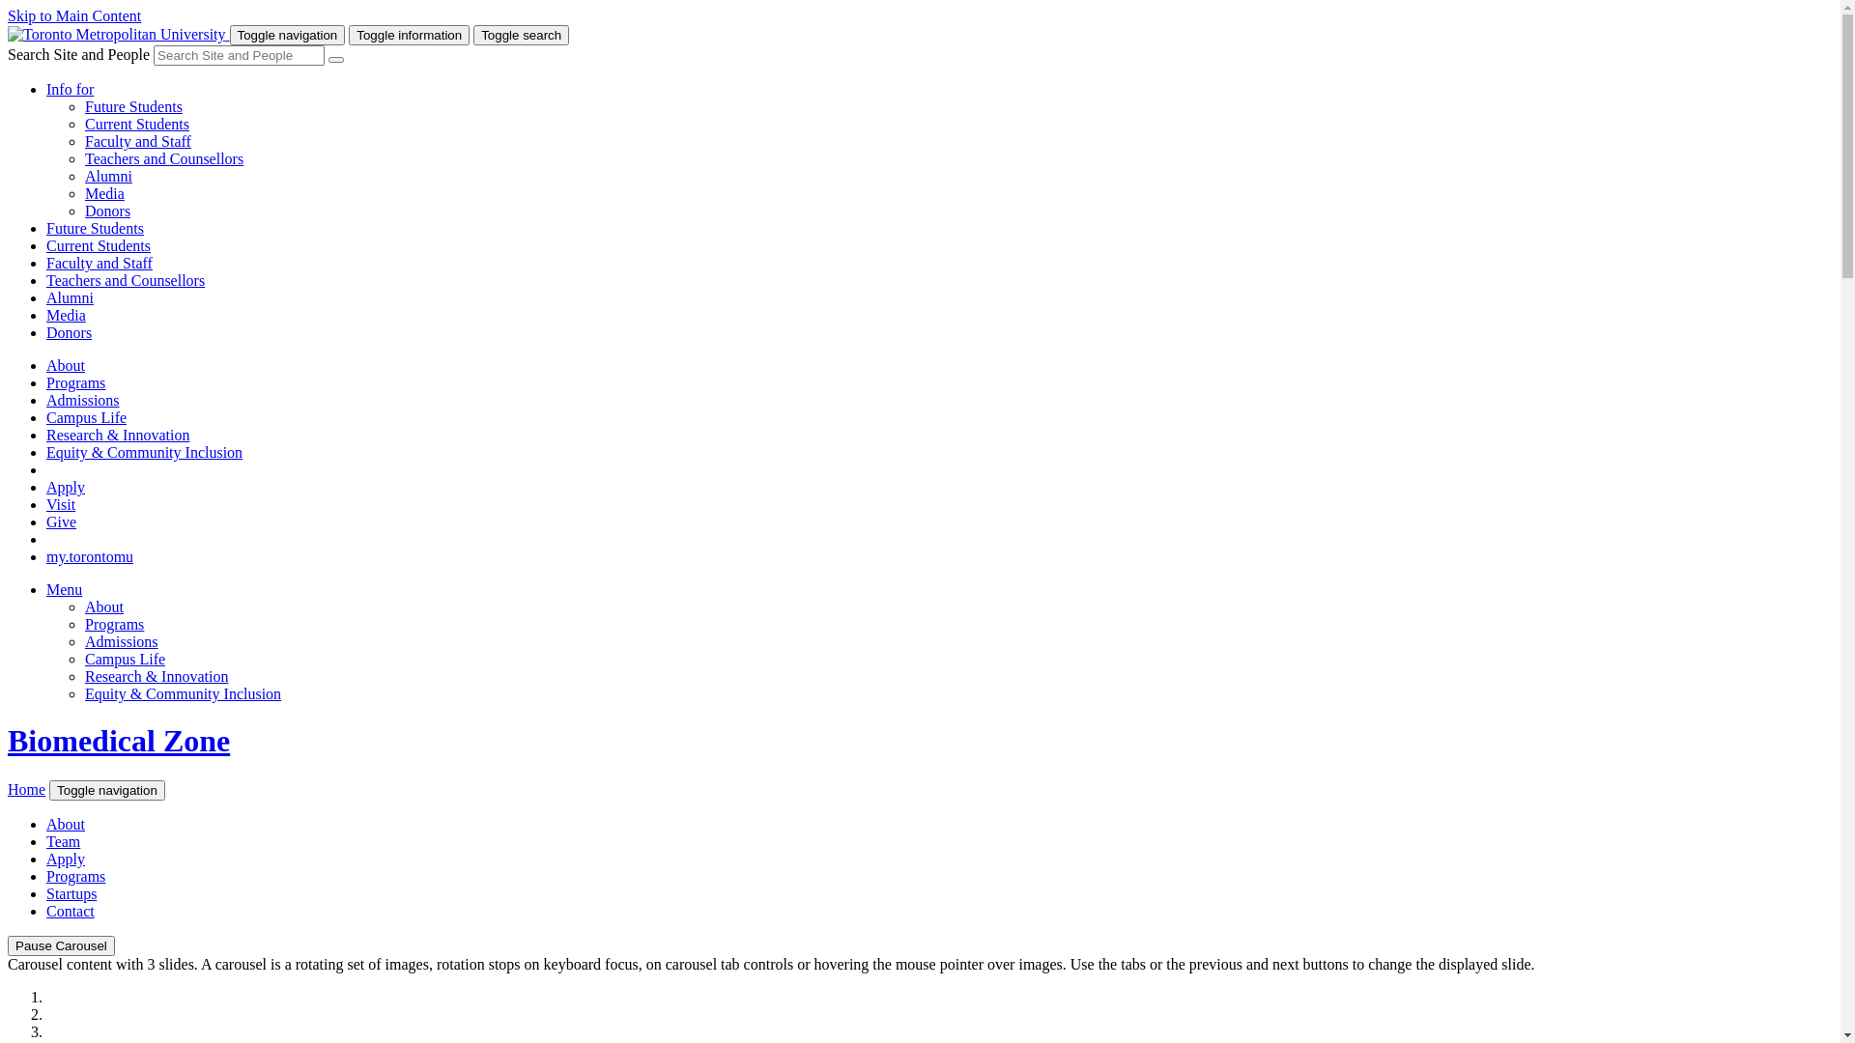  What do you see at coordinates (99, 245) in the screenshot?
I see `Current Students` at bounding box center [99, 245].